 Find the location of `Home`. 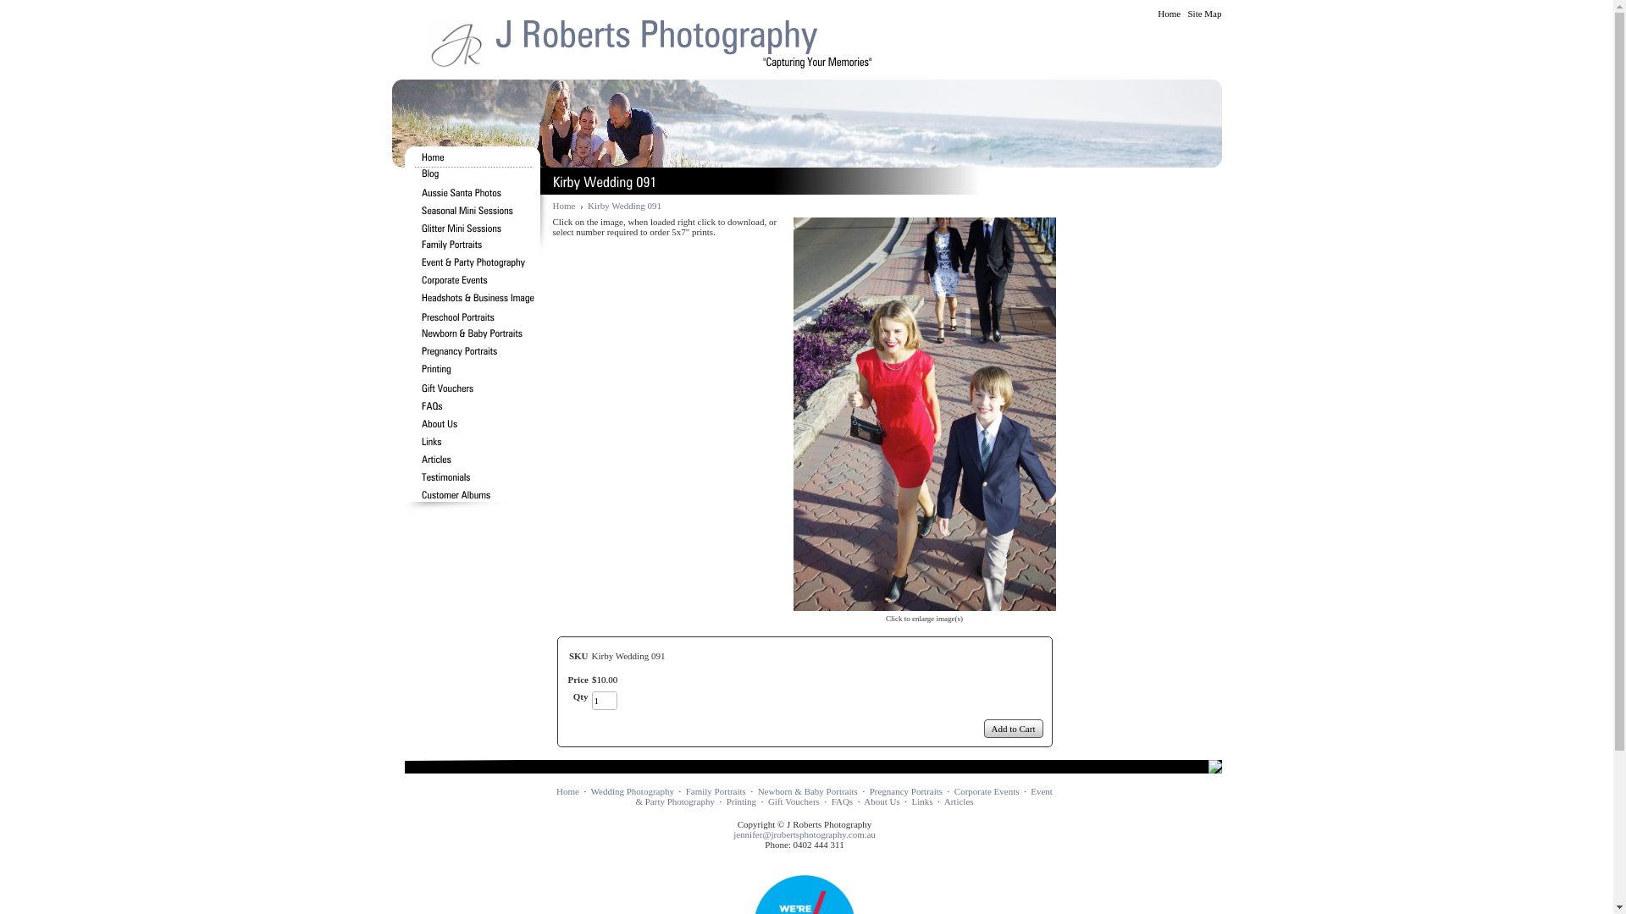

Home is located at coordinates (1169, 14).